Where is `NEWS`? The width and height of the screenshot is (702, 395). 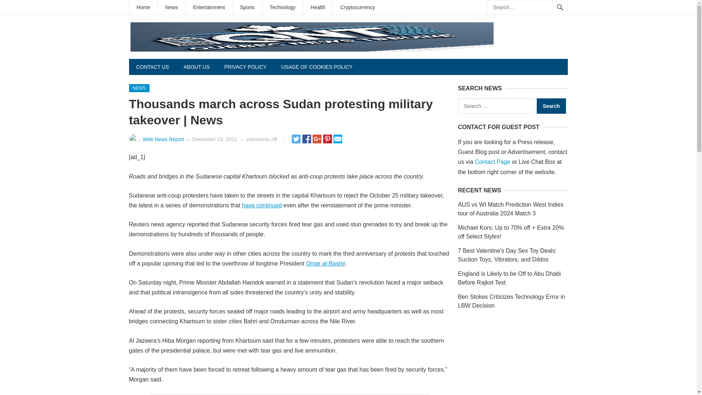 NEWS is located at coordinates (139, 88).